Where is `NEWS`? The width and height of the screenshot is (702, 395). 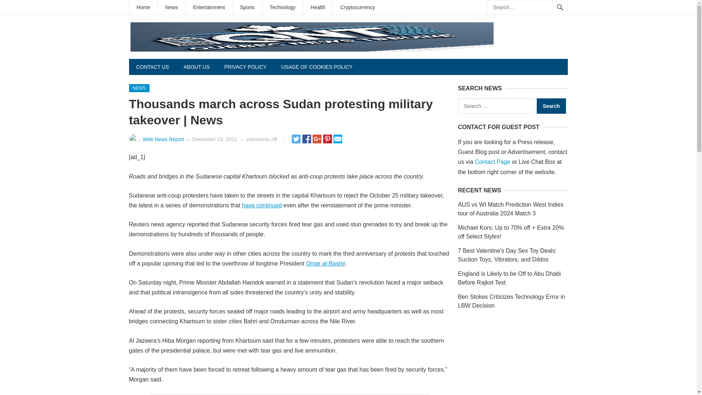 NEWS is located at coordinates (139, 88).